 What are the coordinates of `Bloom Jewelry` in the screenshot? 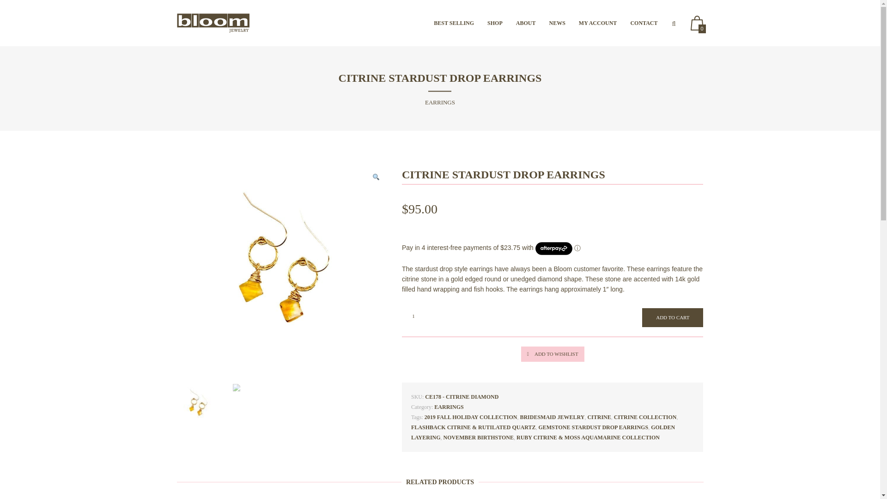 It's located at (213, 23).